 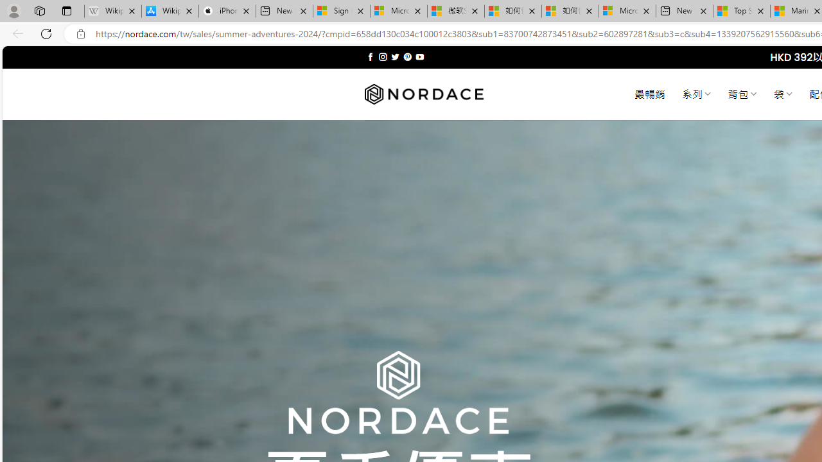 What do you see at coordinates (399, 12) in the screenshot?
I see `Microsoft Services Agreement` at bounding box center [399, 12].